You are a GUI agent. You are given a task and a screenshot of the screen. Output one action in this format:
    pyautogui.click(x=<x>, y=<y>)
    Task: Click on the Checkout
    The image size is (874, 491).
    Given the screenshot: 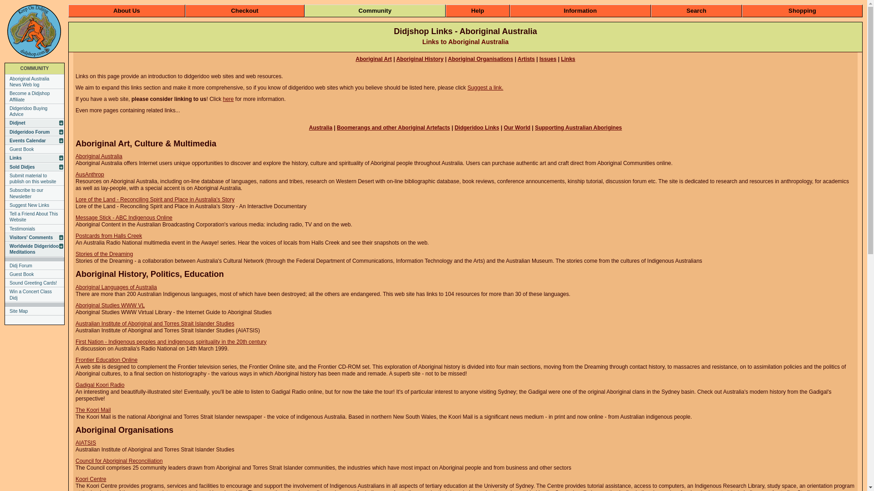 What is the action you would take?
    pyautogui.click(x=245, y=11)
    